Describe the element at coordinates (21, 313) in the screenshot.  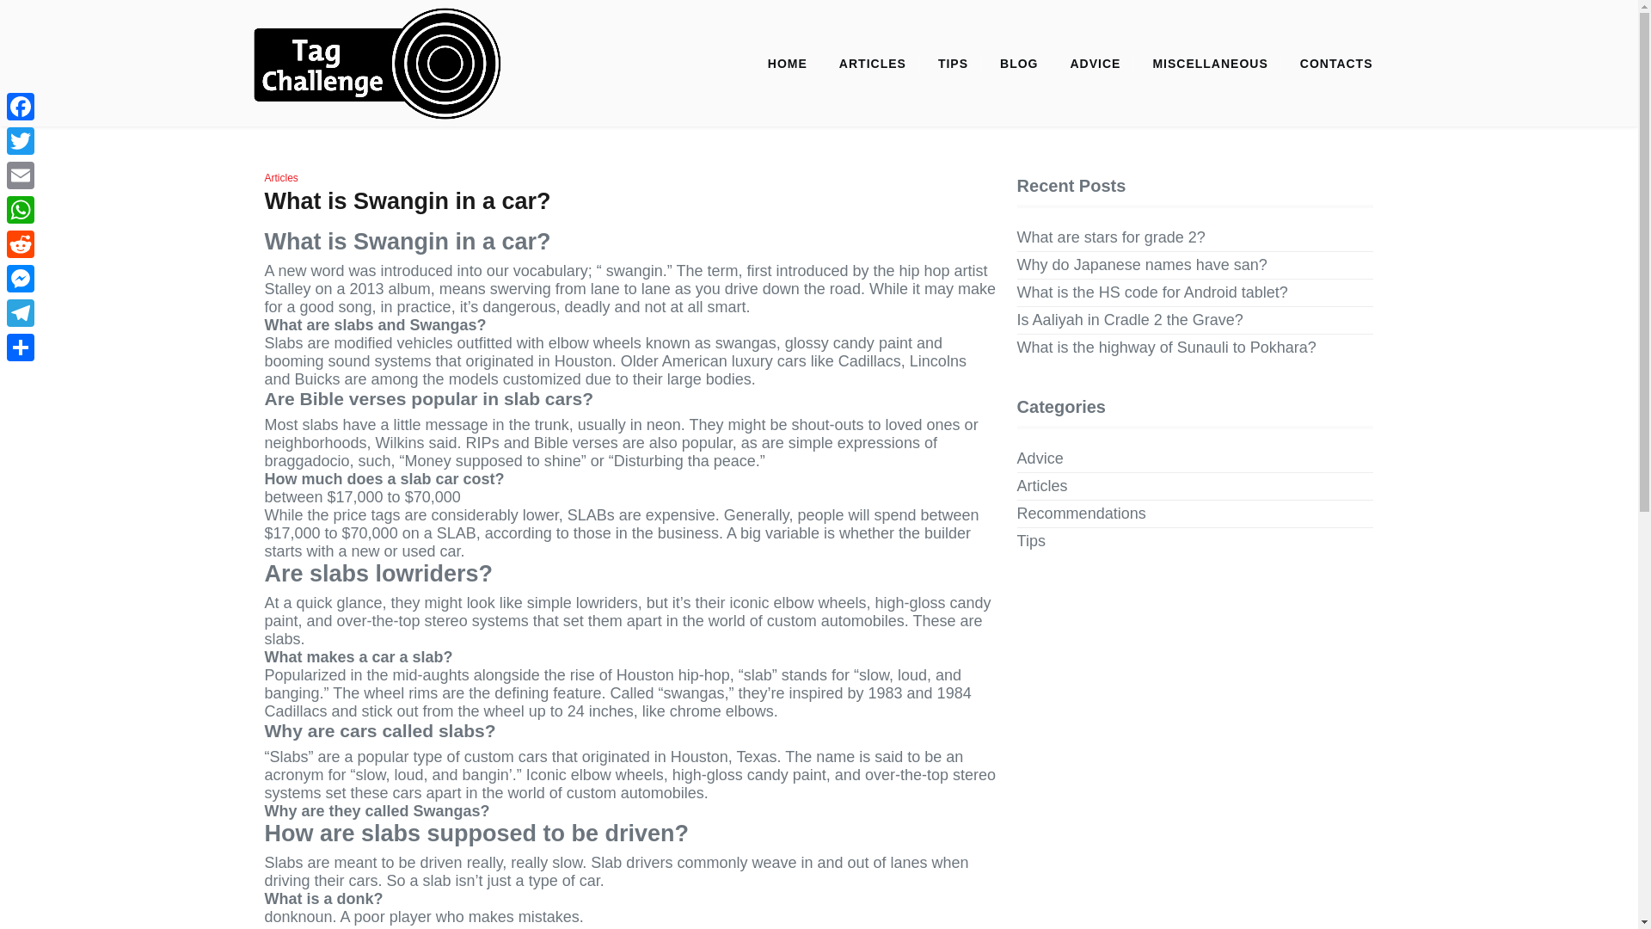
I see `Telegram` at that location.